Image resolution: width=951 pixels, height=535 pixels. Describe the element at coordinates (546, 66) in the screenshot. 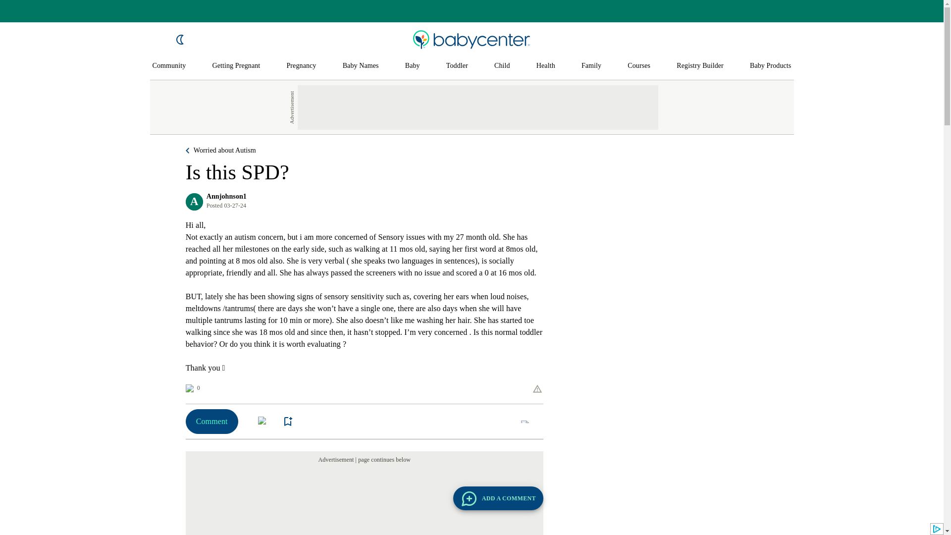

I see `Health` at that location.